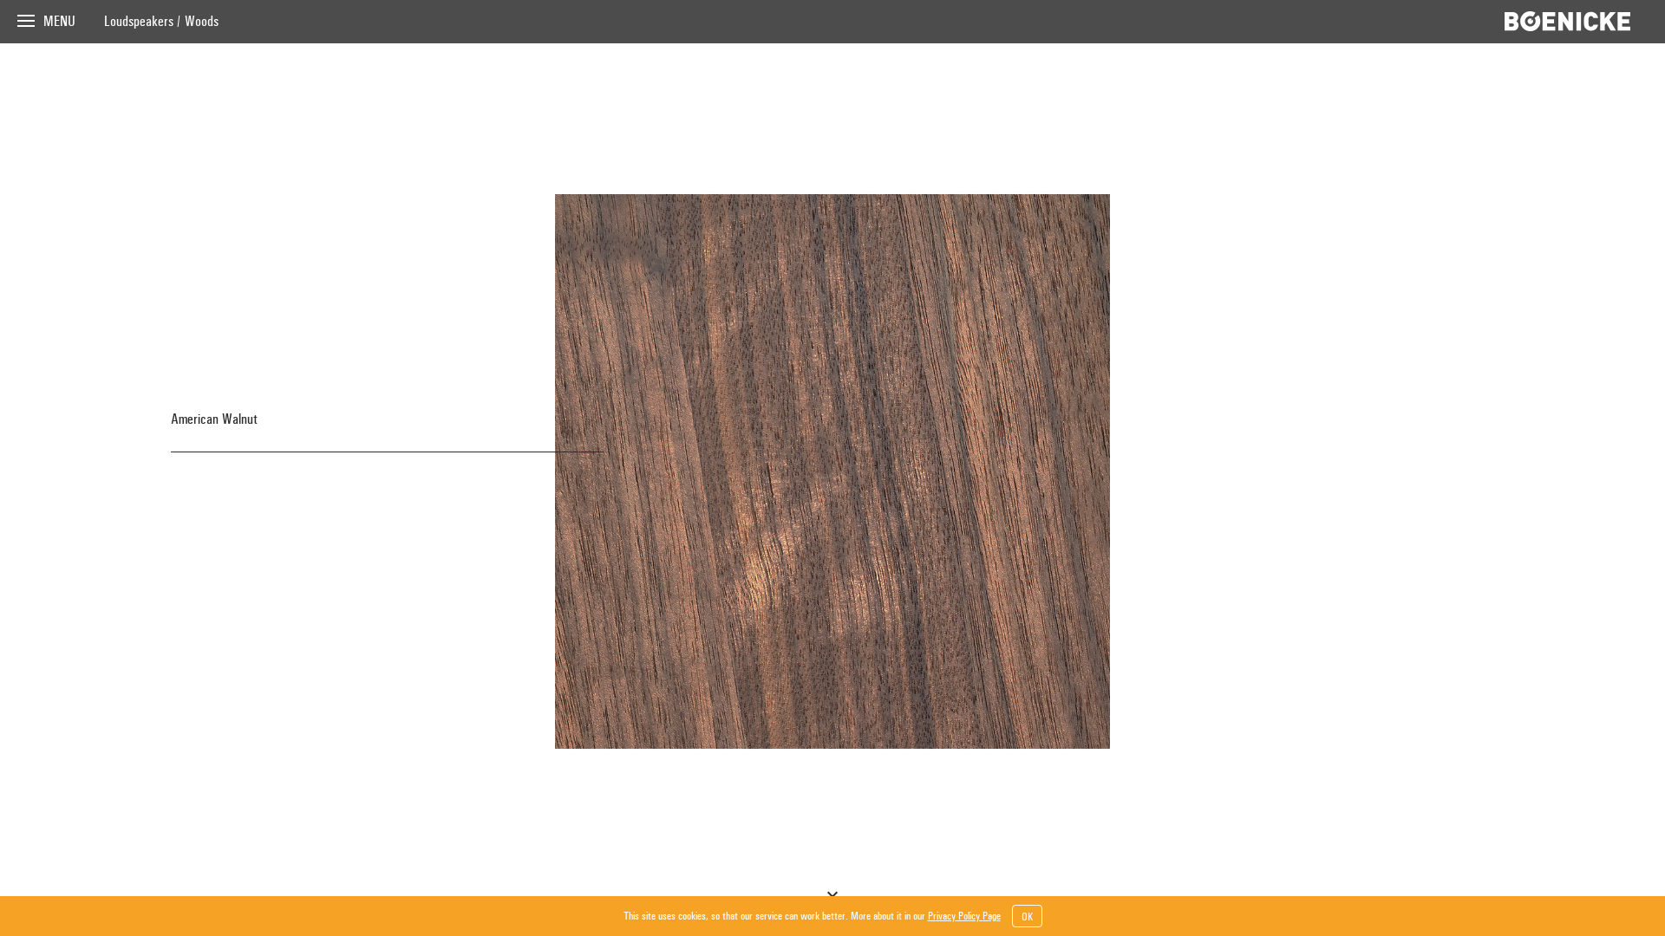 The height and width of the screenshot is (936, 1665). Describe the element at coordinates (1027, 916) in the screenshot. I see `OK` at that location.